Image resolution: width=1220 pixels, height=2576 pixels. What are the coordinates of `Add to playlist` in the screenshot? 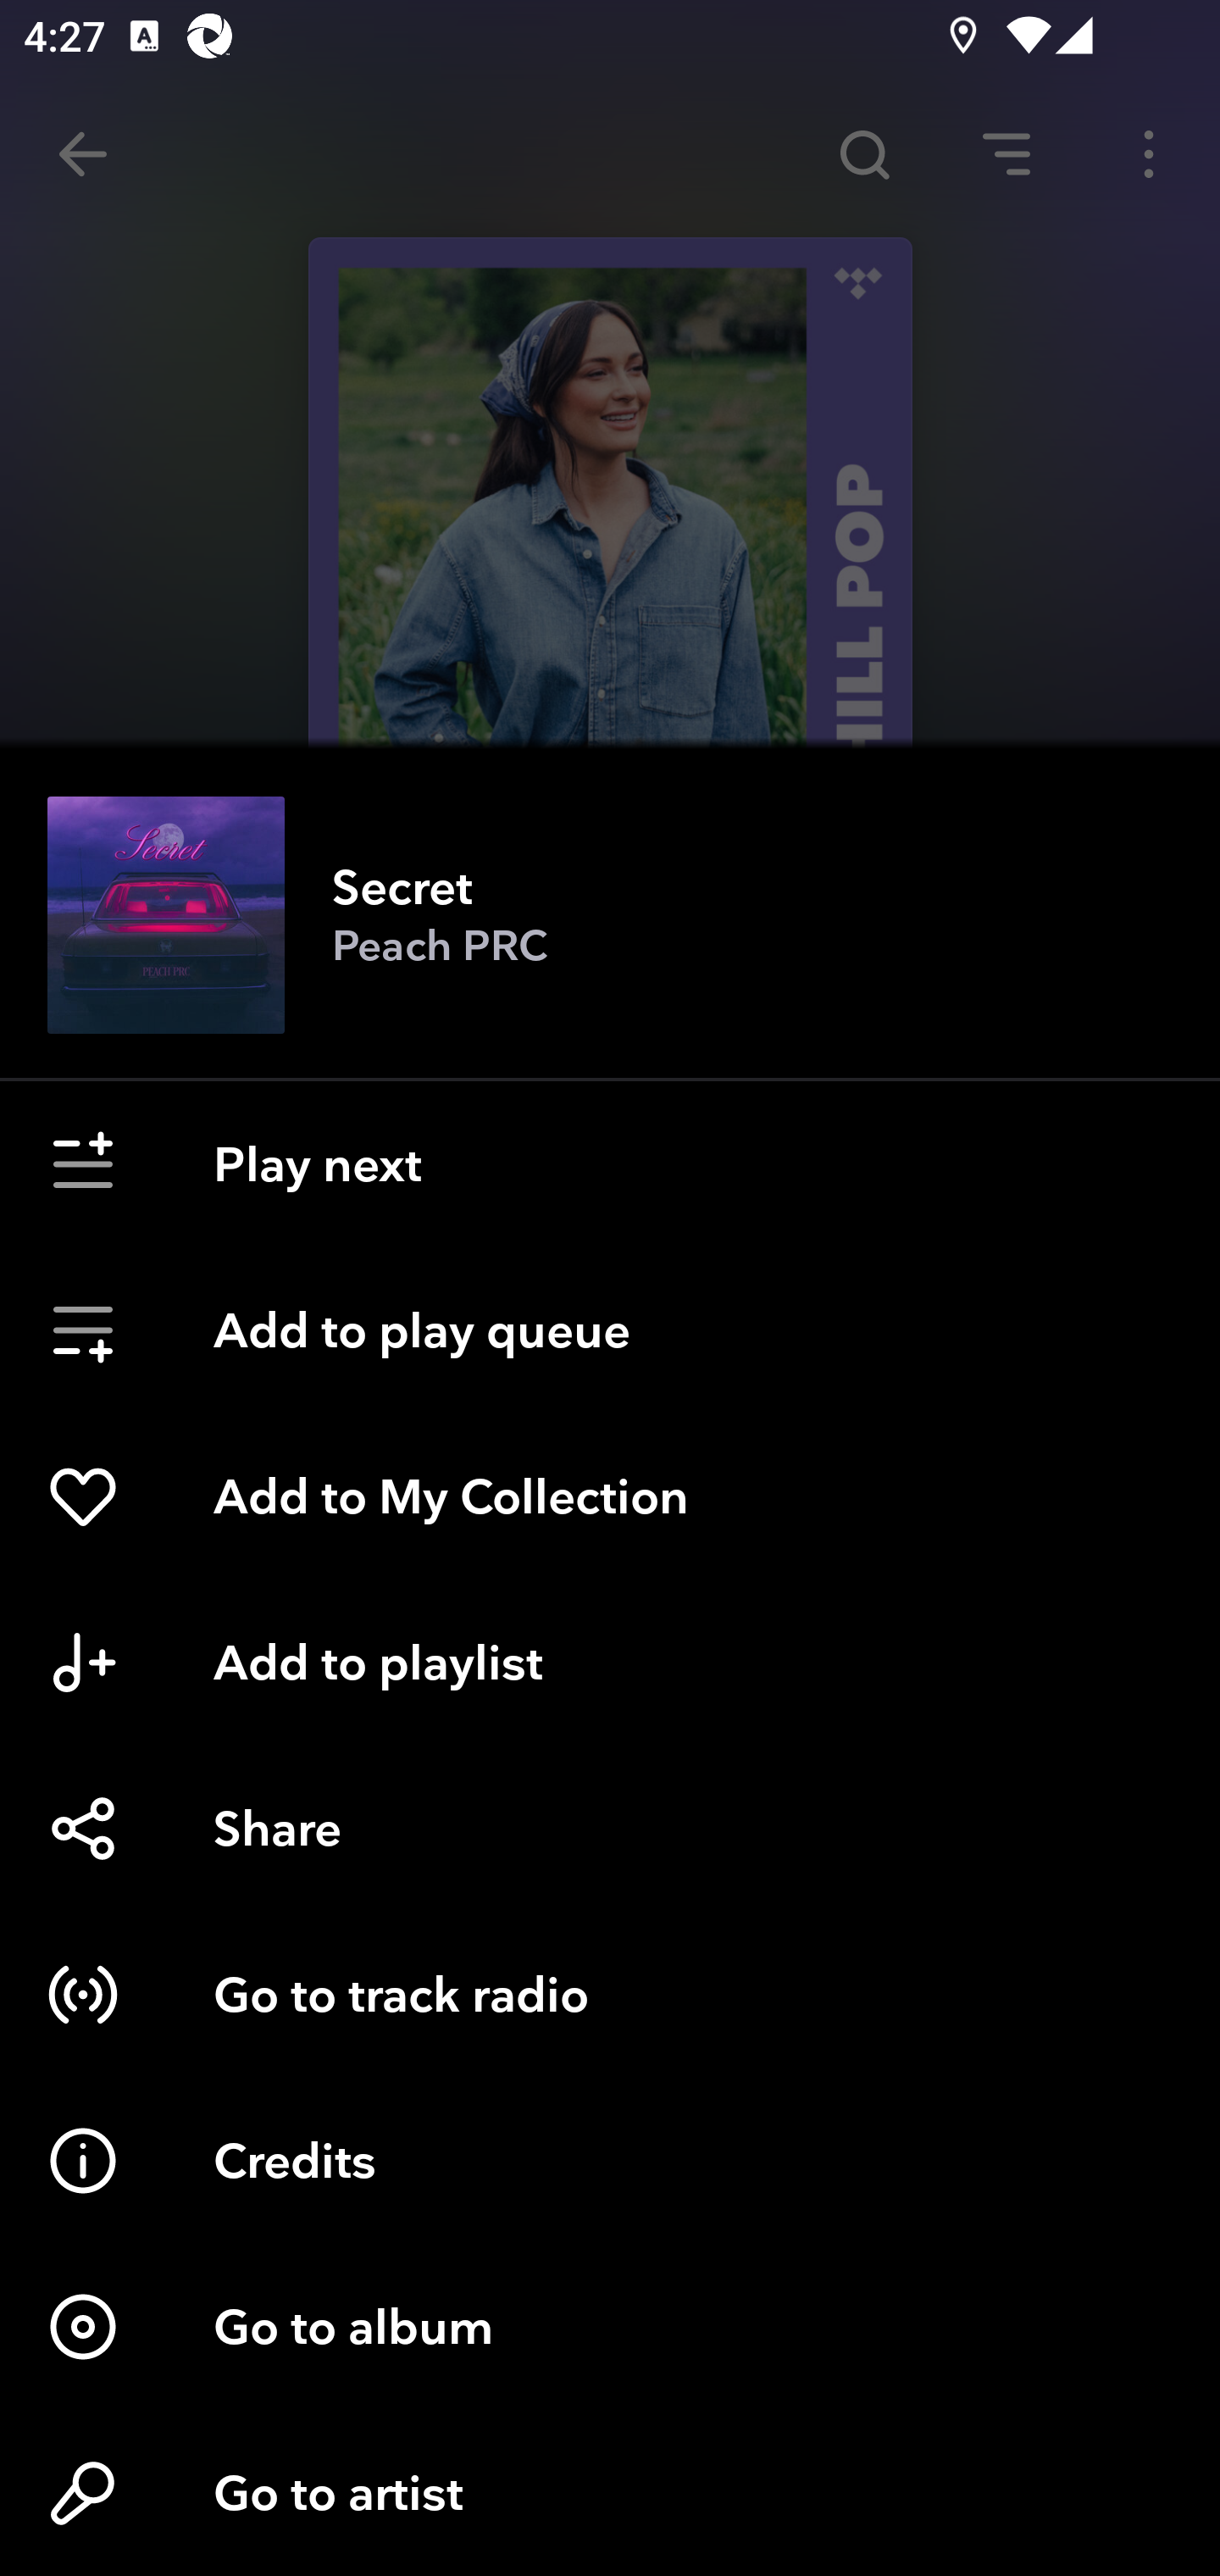 It's located at (610, 1663).